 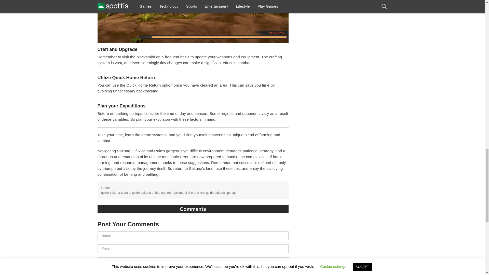 I want to click on sakuna, so click(x=115, y=193).